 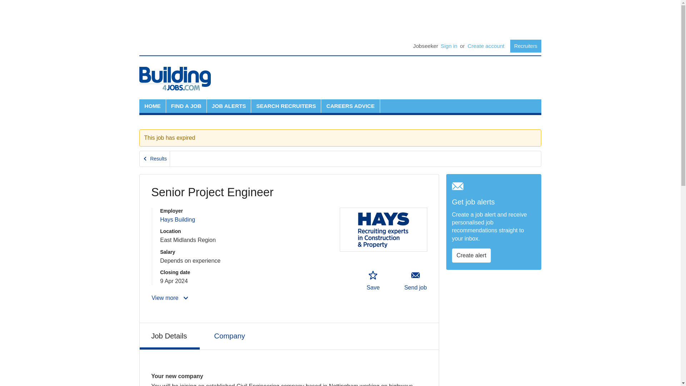 I want to click on CAREERS ADVICE, so click(x=350, y=106).